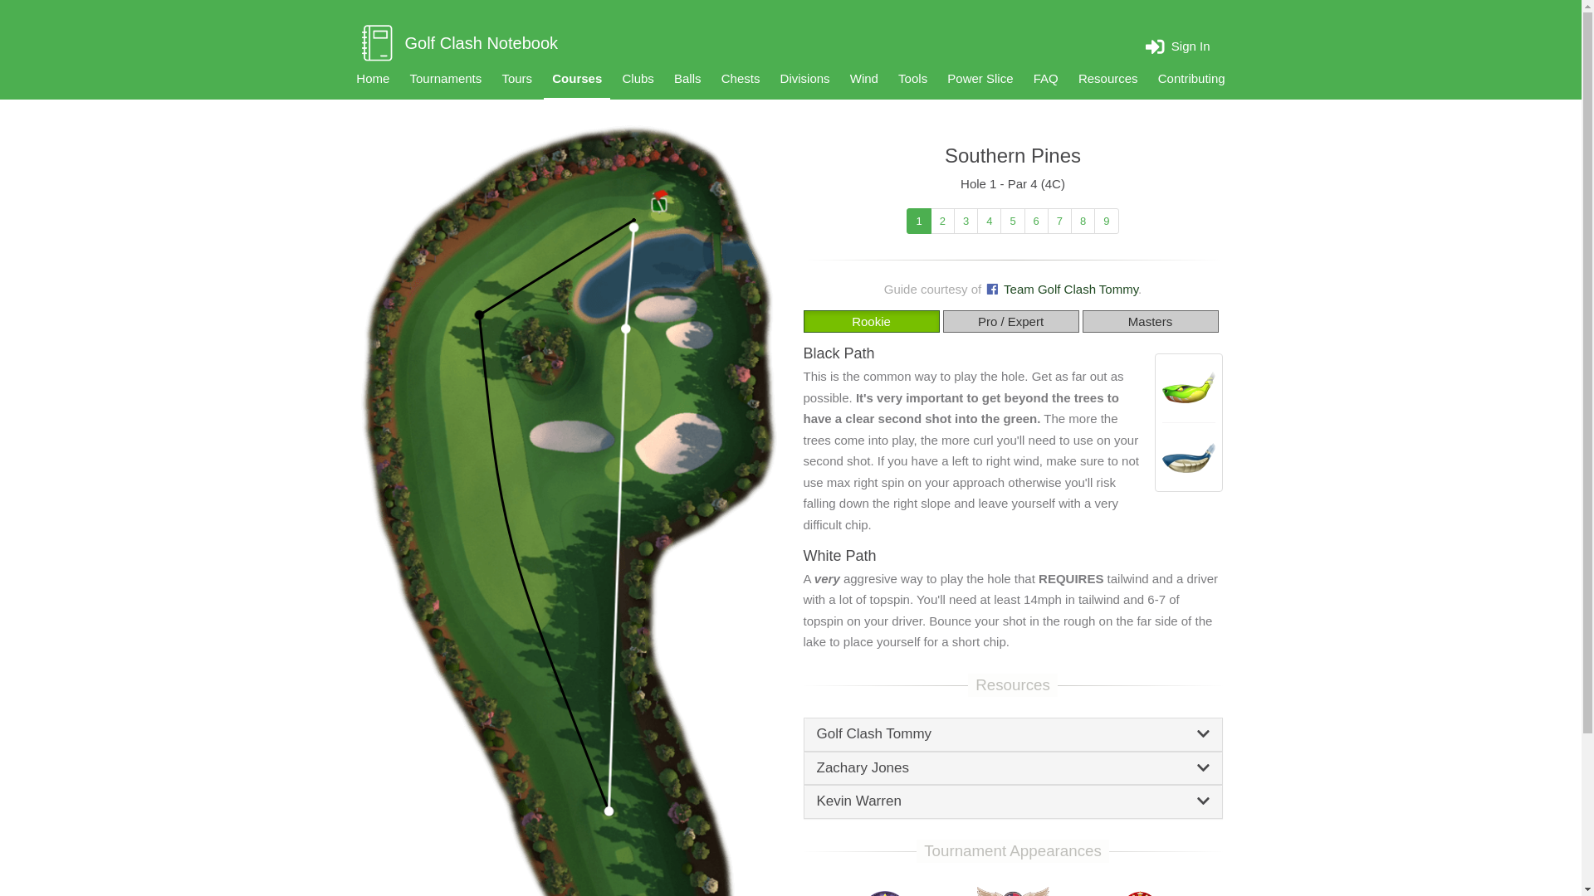 This screenshot has height=896, width=1594. What do you see at coordinates (857, 320) in the screenshot?
I see `on` at bounding box center [857, 320].